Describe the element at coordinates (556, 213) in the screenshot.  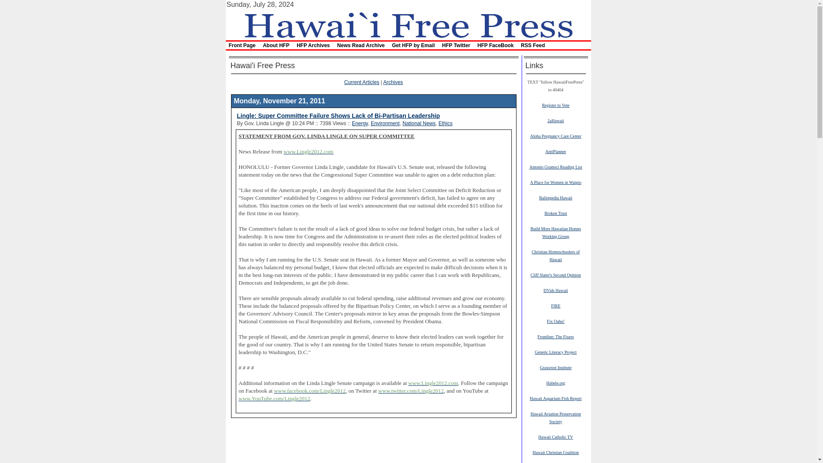
I see `Broken Trust` at that location.